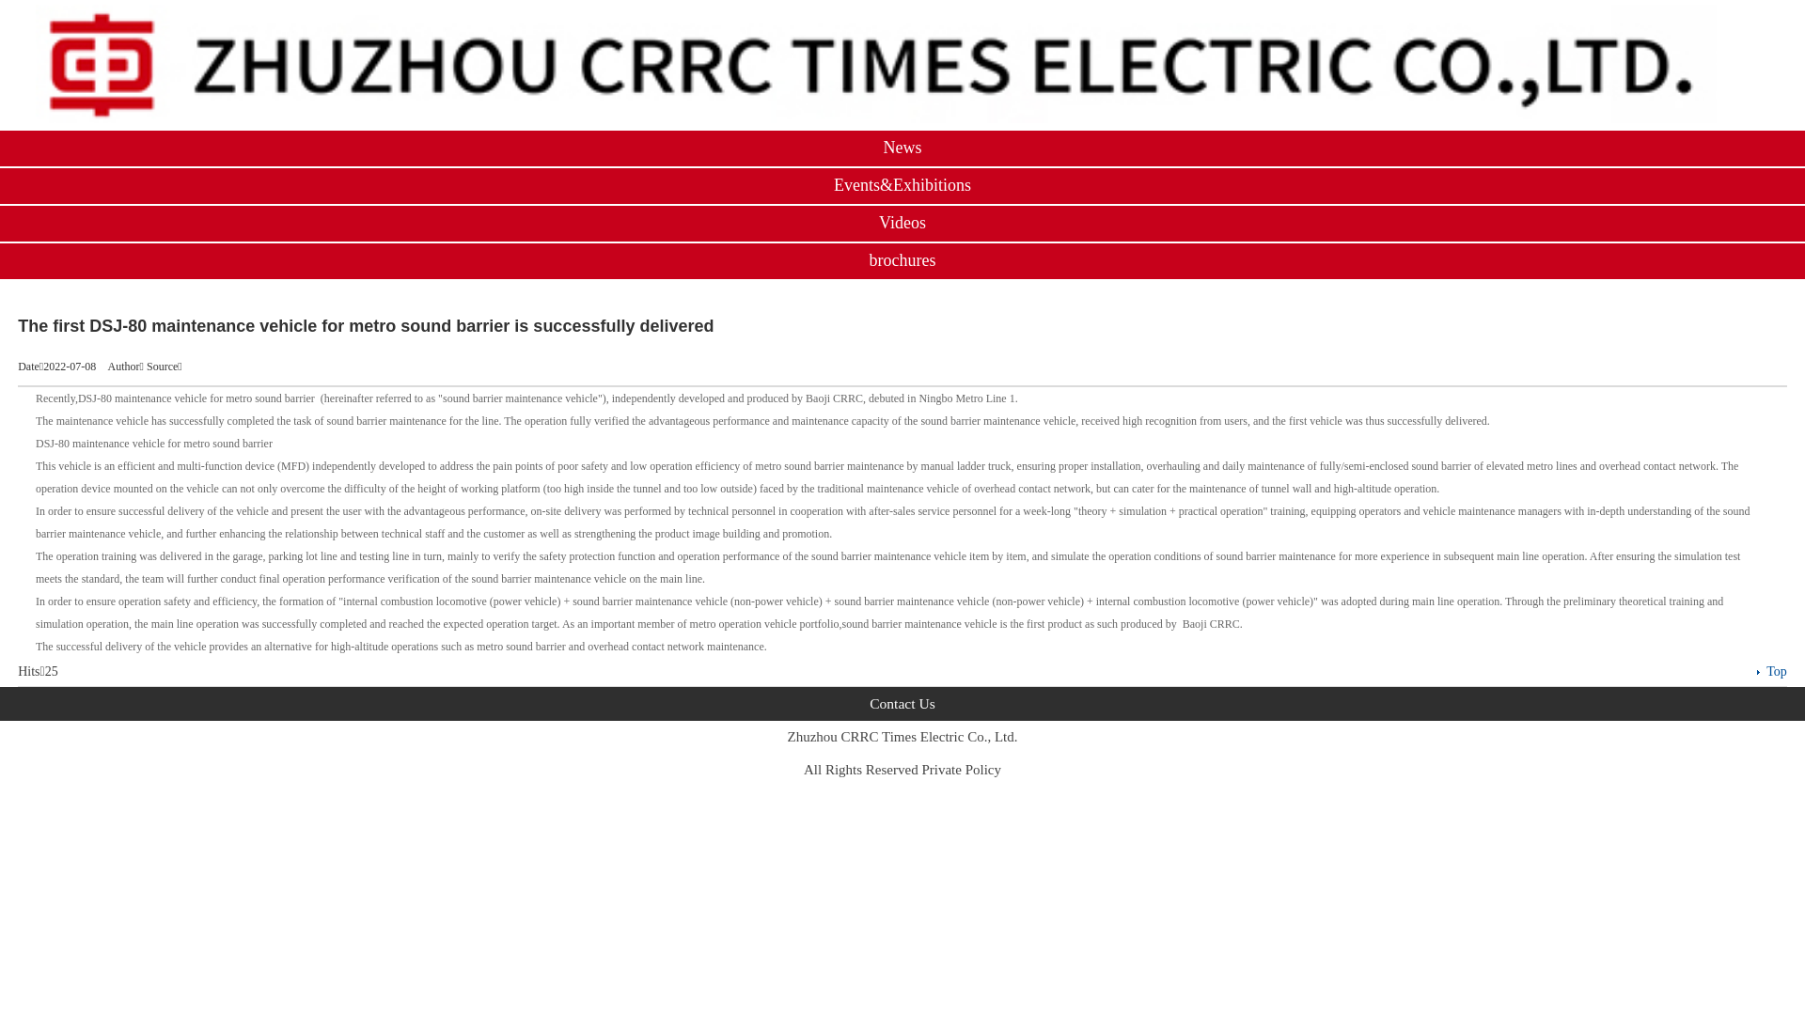 Image resolution: width=1805 pixels, height=1015 pixels. I want to click on Videos, so click(902, 223).